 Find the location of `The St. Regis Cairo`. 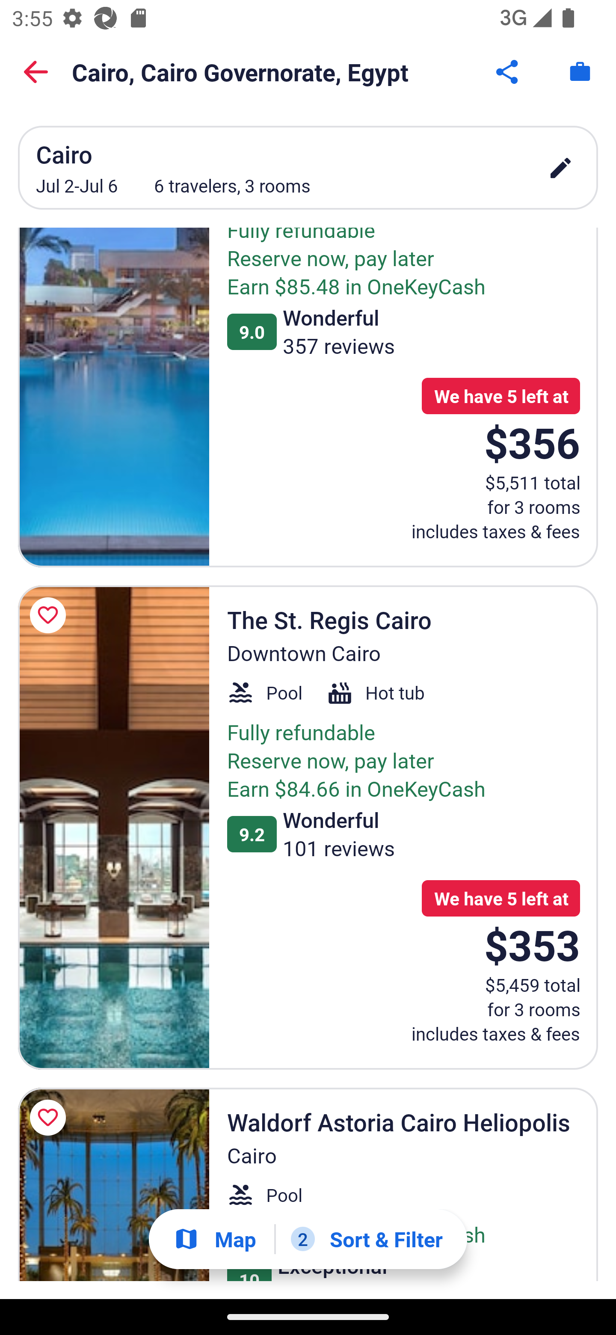

The St. Regis Cairo is located at coordinates (113, 827).